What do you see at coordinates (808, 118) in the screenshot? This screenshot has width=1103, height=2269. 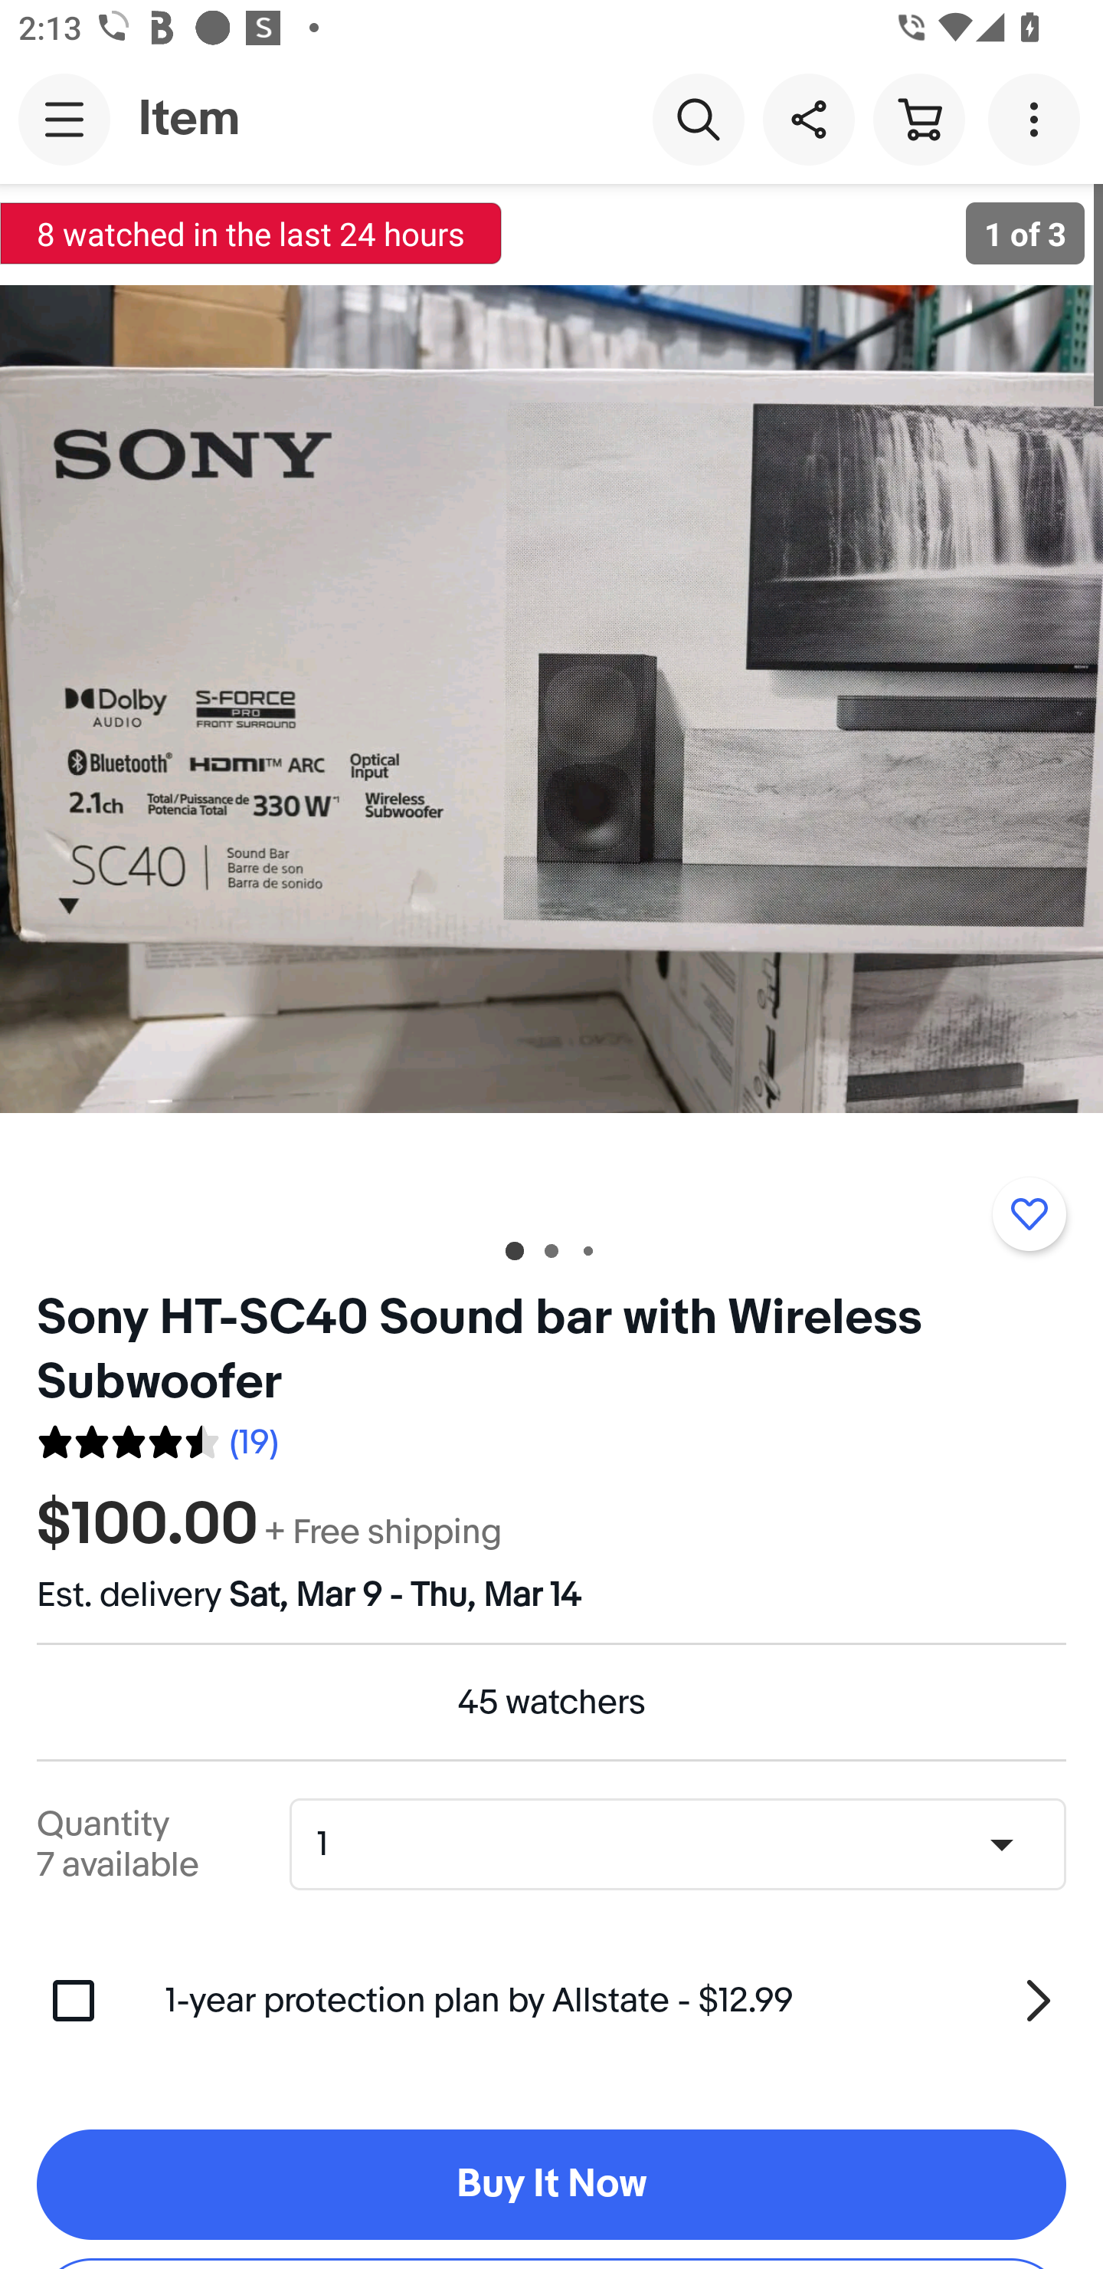 I see `Share this item` at bounding box center [808, 118].